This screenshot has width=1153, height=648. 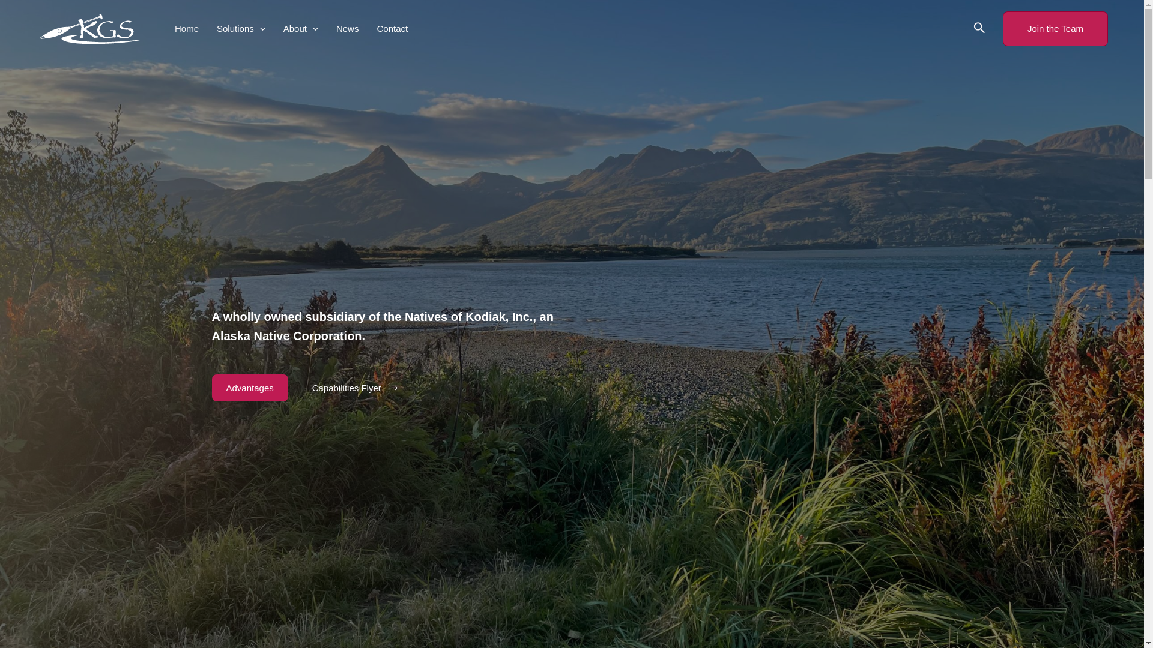 What do you see at coordinates (355, 388) in the screenshot?
I see `Capabilities Flyer` at bounding box center [355, 388].